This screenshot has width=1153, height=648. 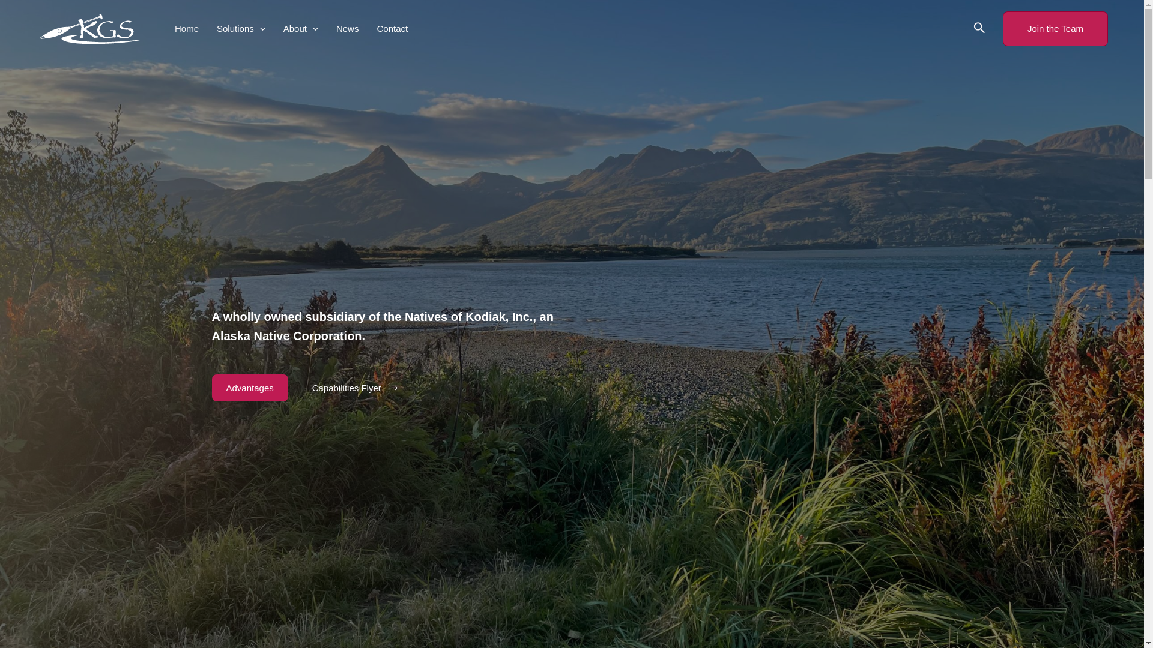 What do you see at coordinates (355, 388) in the screenshot?
I see `Capabilities Flyer` at bounding box center [355, 388].